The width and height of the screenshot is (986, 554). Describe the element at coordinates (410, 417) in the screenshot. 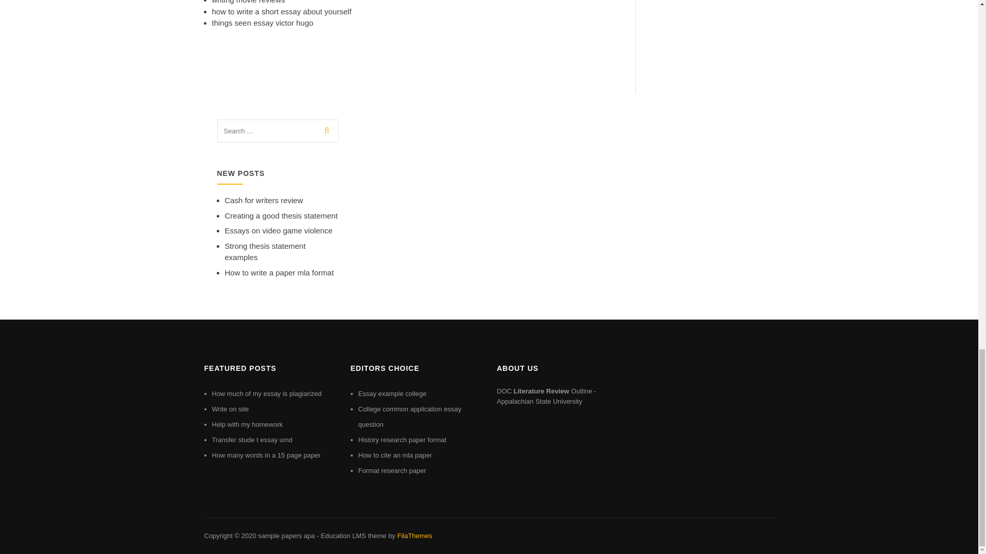

I see `College common application essay question` at that location.